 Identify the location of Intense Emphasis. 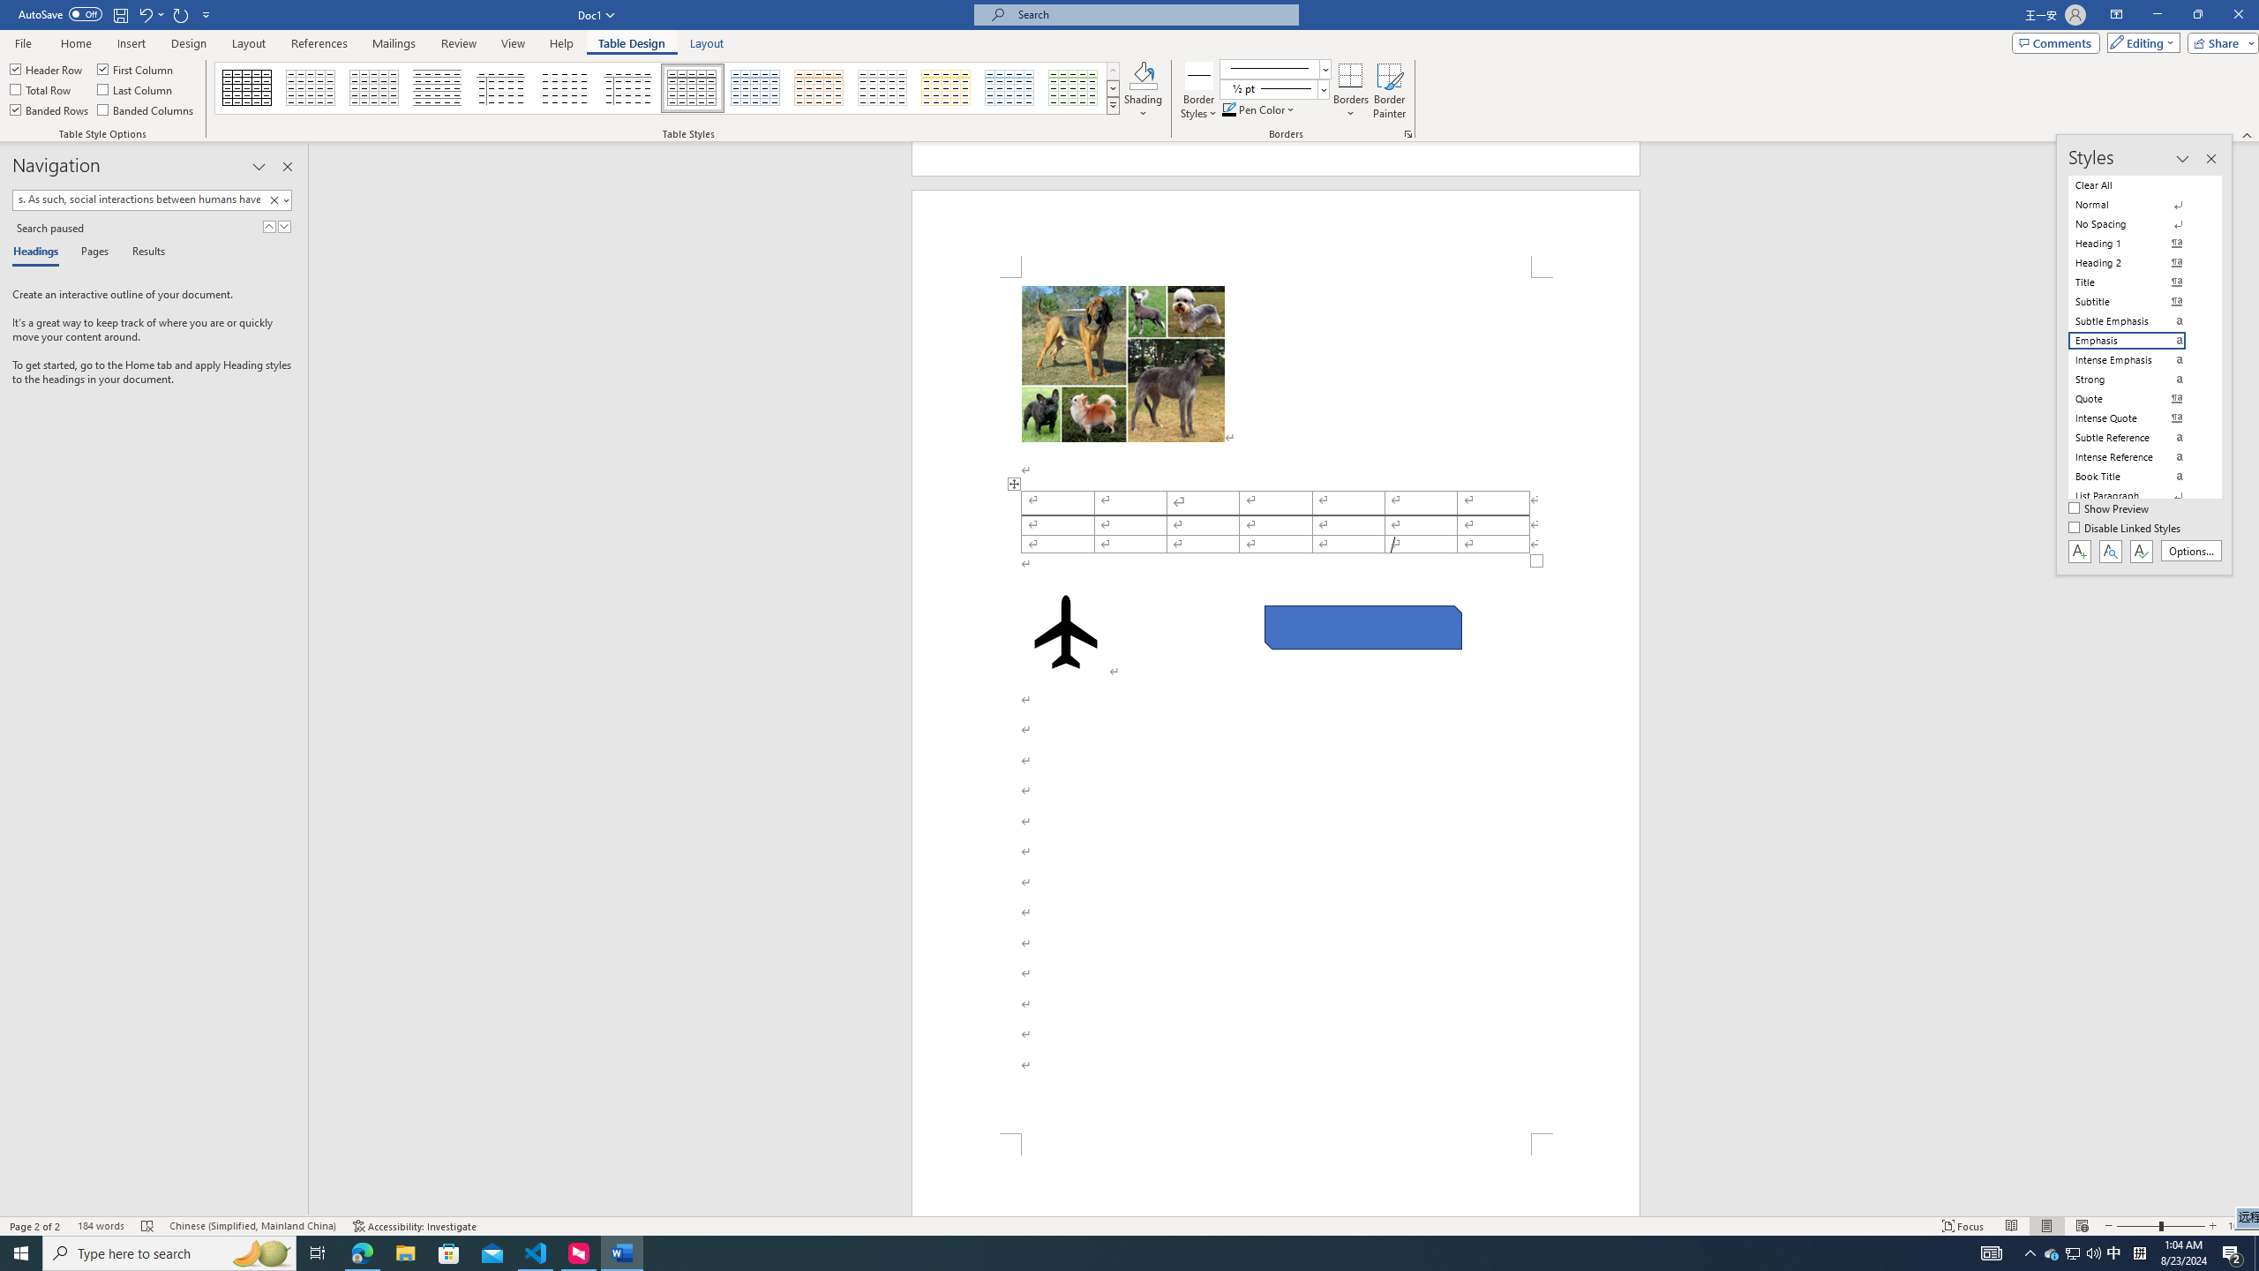
(2137, 360).